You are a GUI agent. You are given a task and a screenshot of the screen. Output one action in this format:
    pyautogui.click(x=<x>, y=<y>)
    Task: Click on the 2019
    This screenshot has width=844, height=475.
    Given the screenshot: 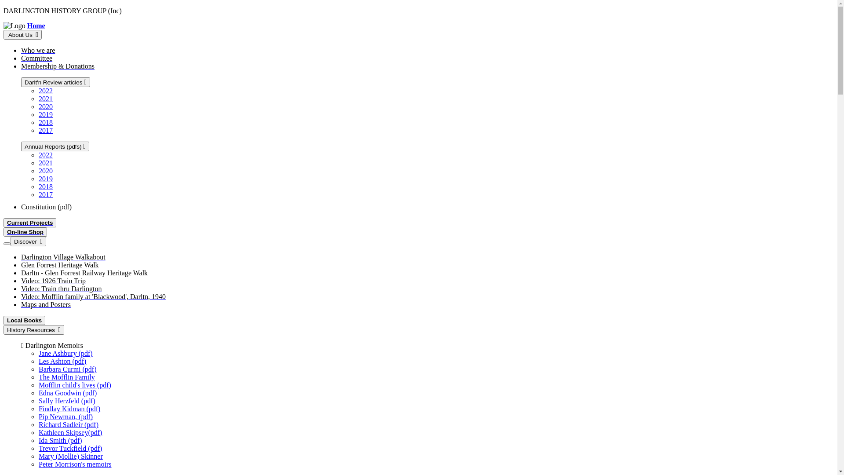 What is the action you would take?
    pyautogui.click(x=46, y=179)
    